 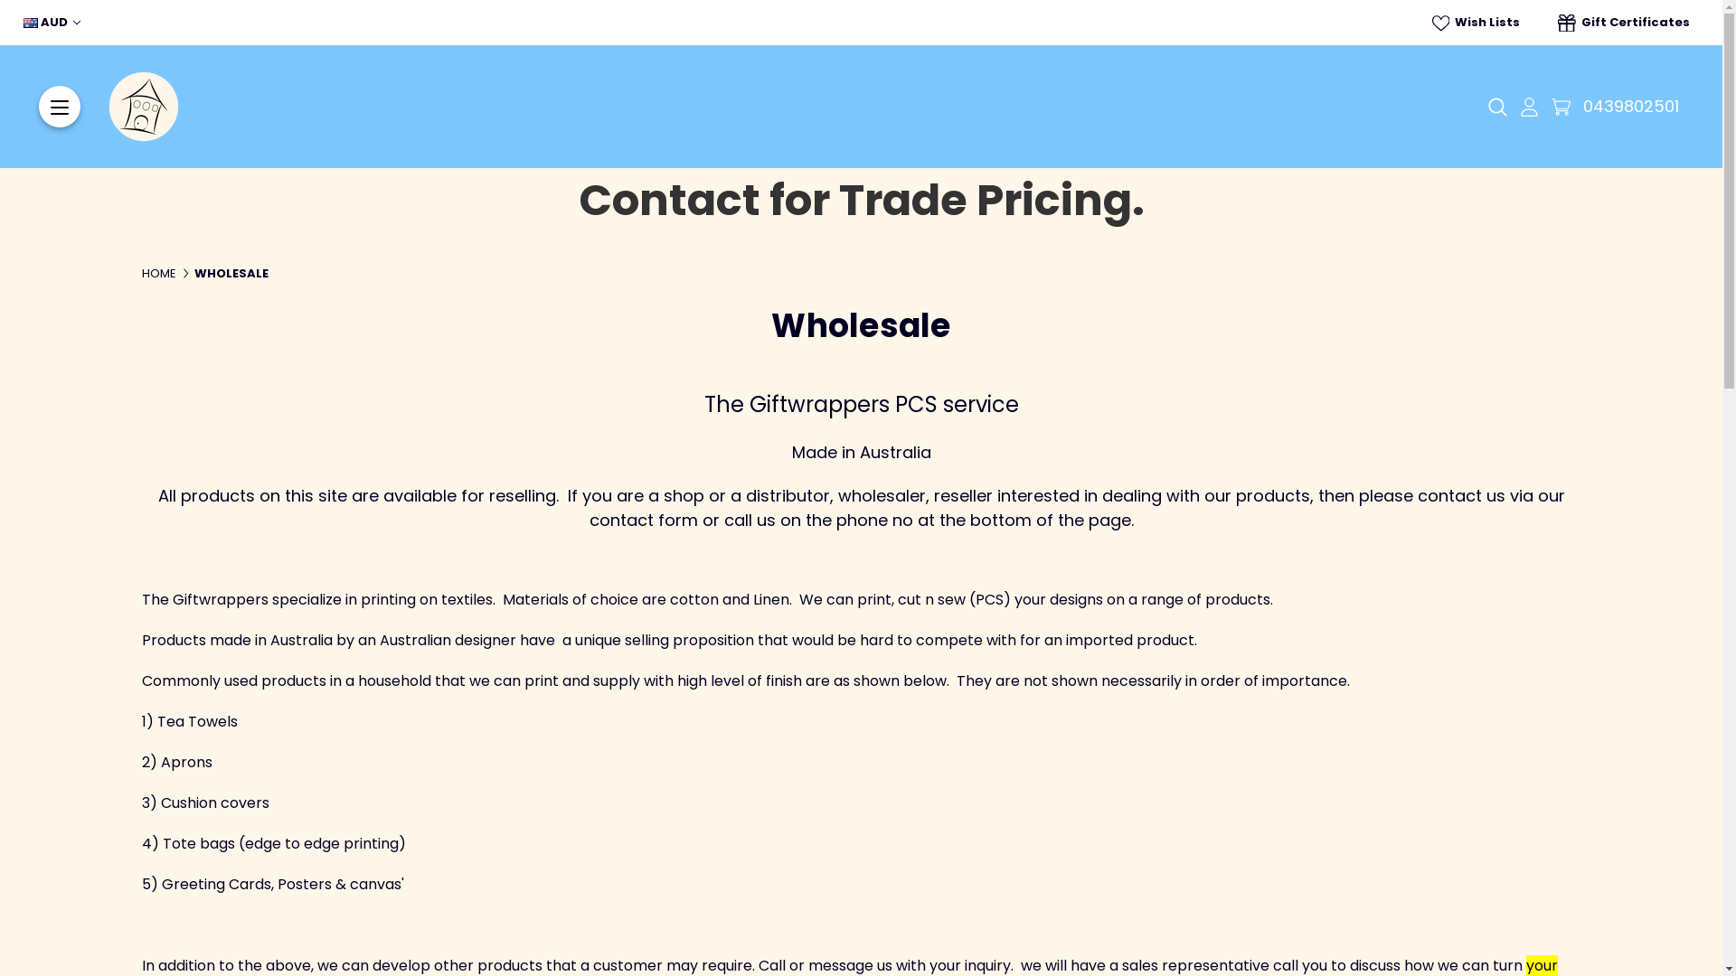 What do you see at coordinates (1477, 23) in the screenshot?
I see `Wish Lists` at bounding box center [1477, 23].